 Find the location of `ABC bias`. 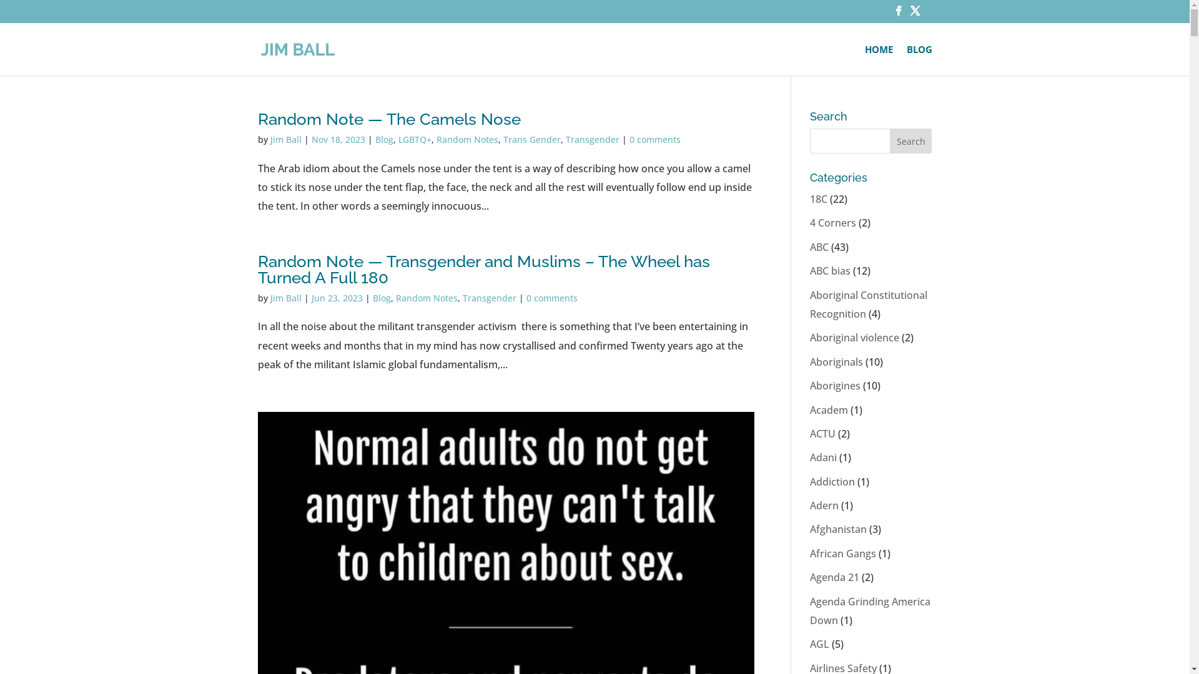

ABC bias is located at coordinates (831, 271).